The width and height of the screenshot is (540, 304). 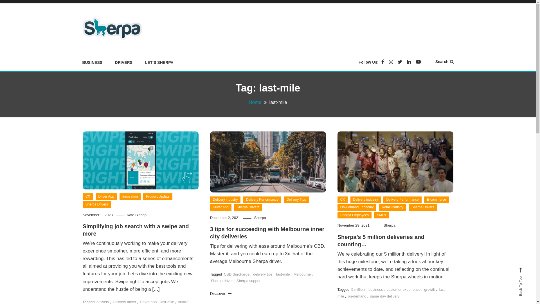 I want to click on on-demand, so click(x=357, y=296).